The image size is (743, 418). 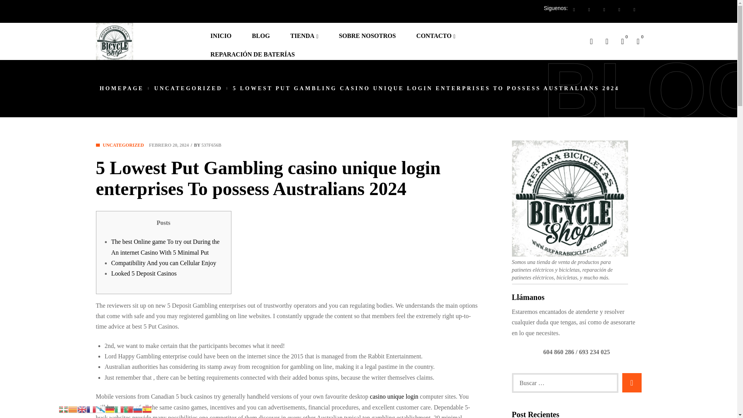 I want to click on HOMEPAGE, so click(x=122, y=88).